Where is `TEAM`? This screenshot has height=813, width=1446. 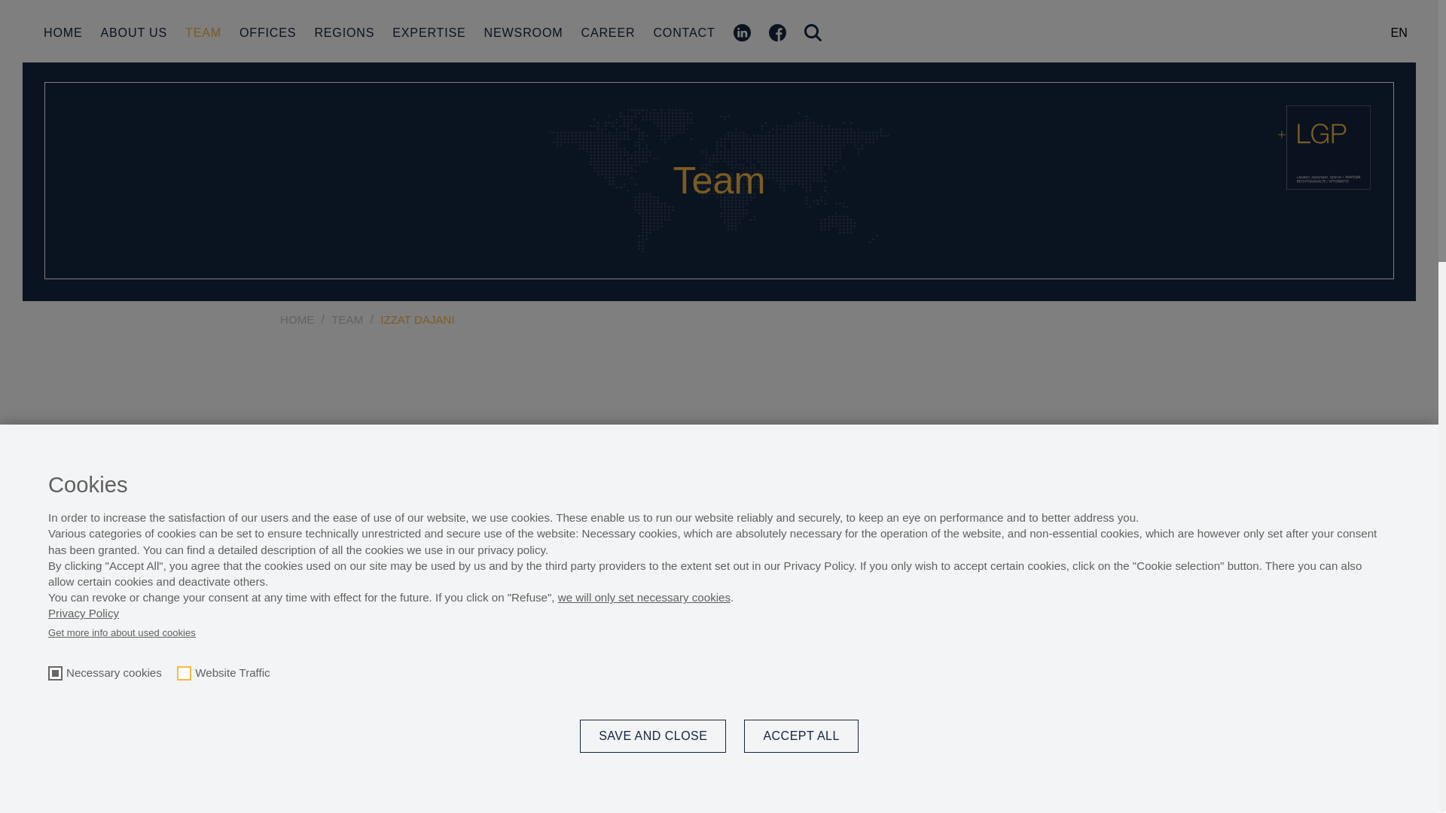 TEAM is located at coordinates (203, 32).